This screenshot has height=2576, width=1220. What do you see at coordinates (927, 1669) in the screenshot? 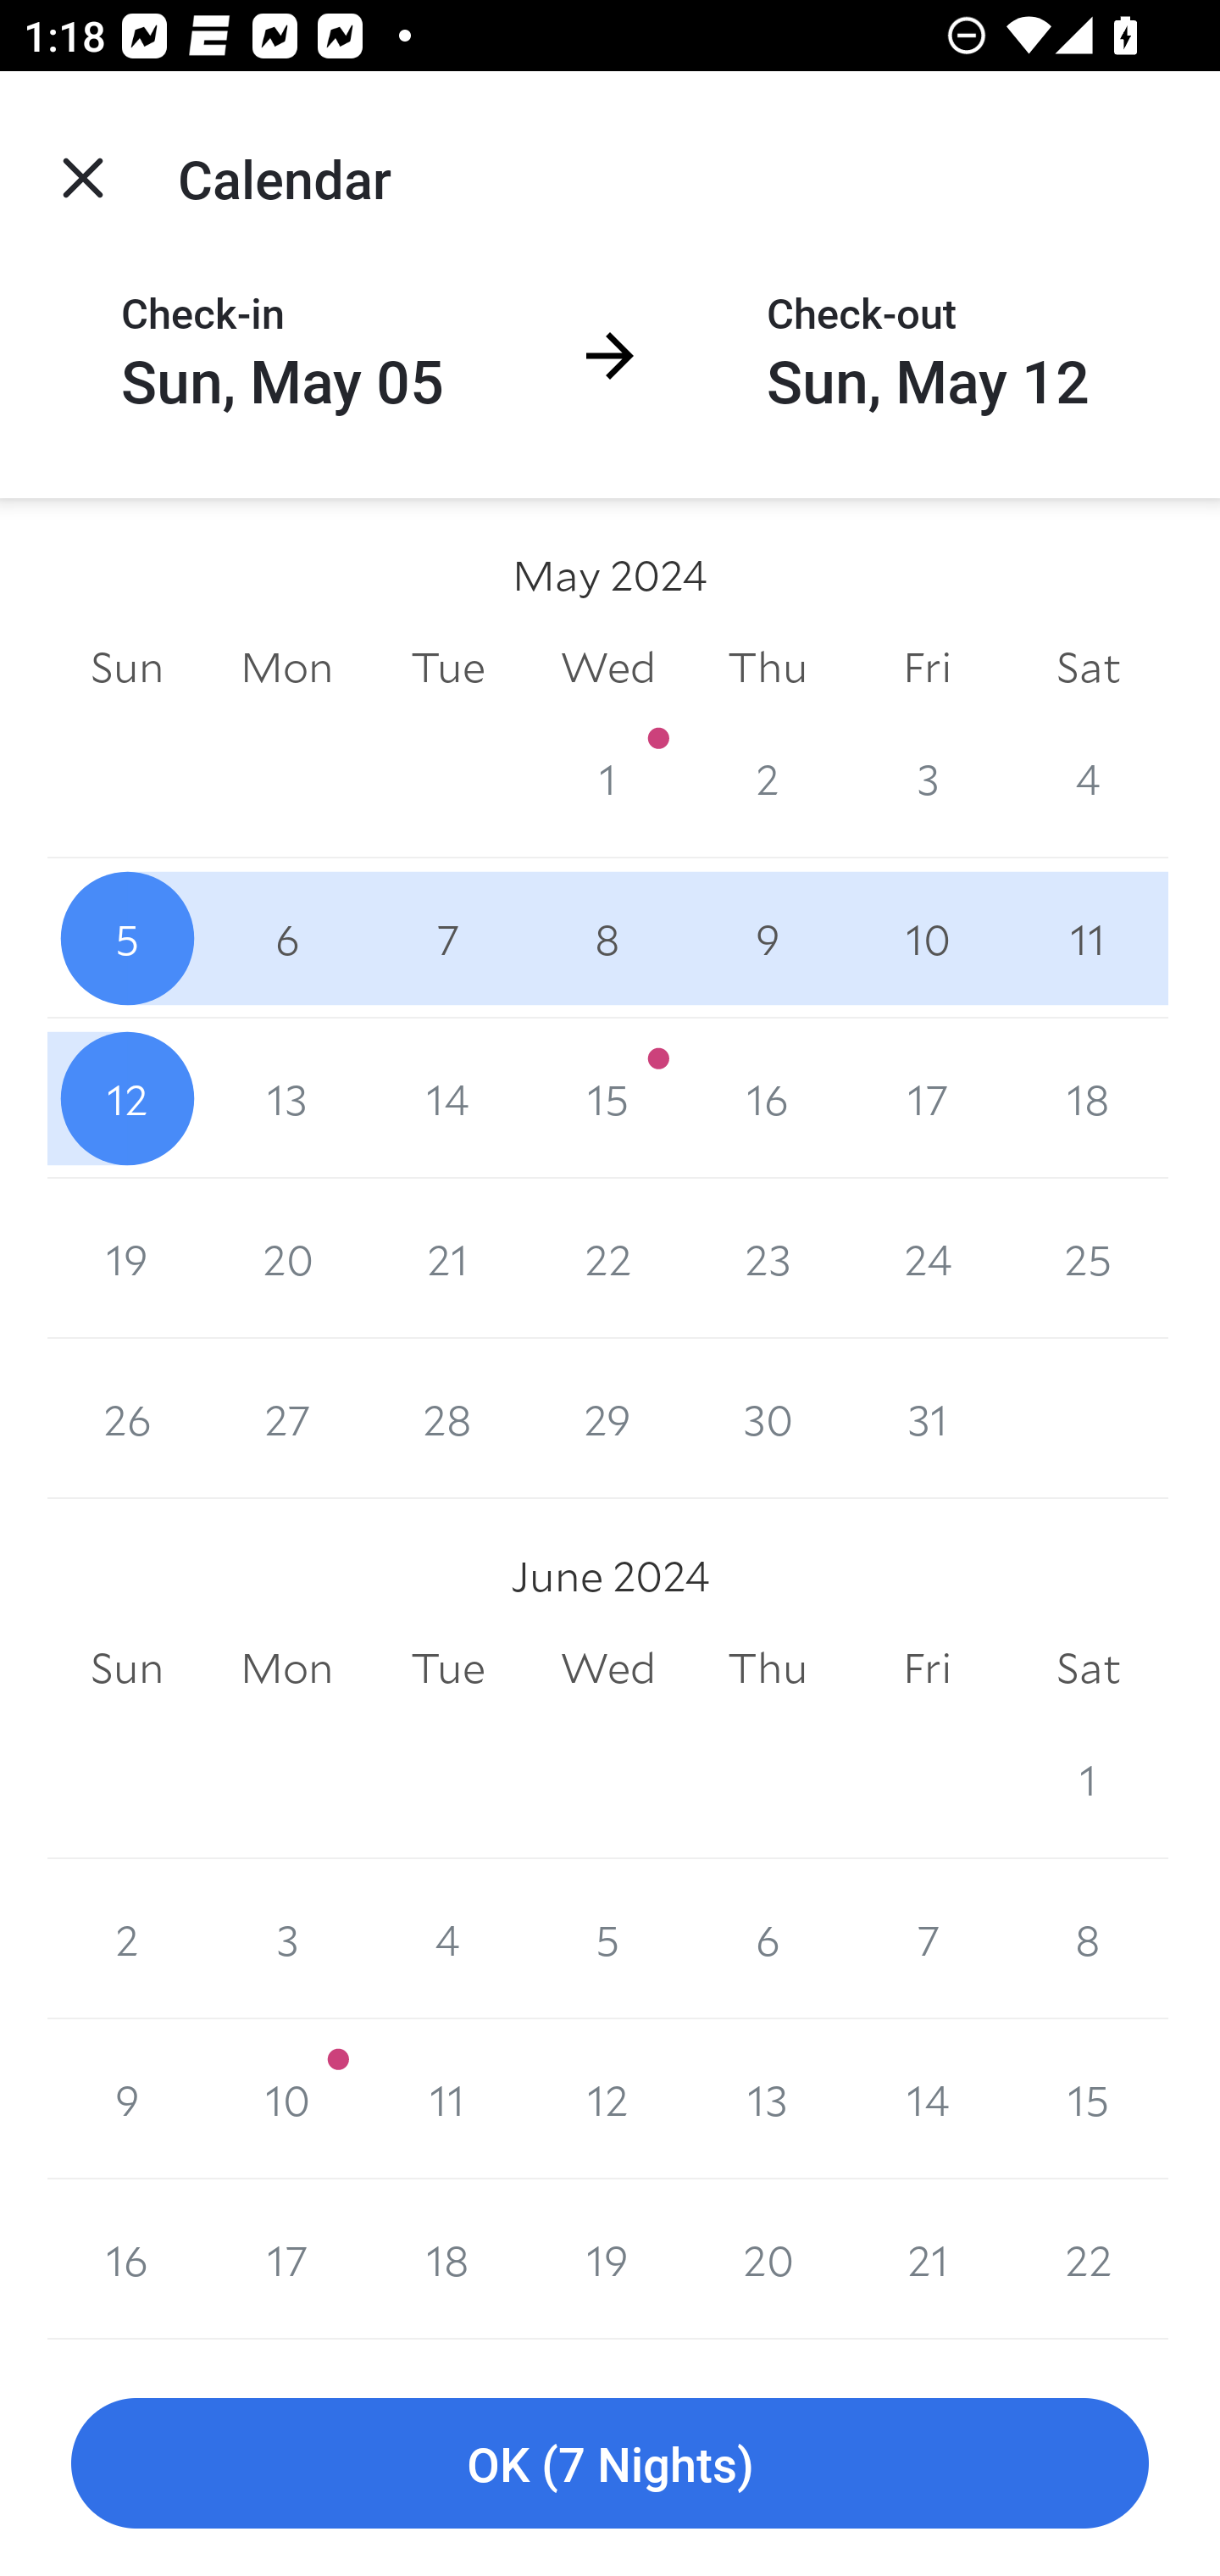
I see `Fri` at bounding box center [927, 1669].